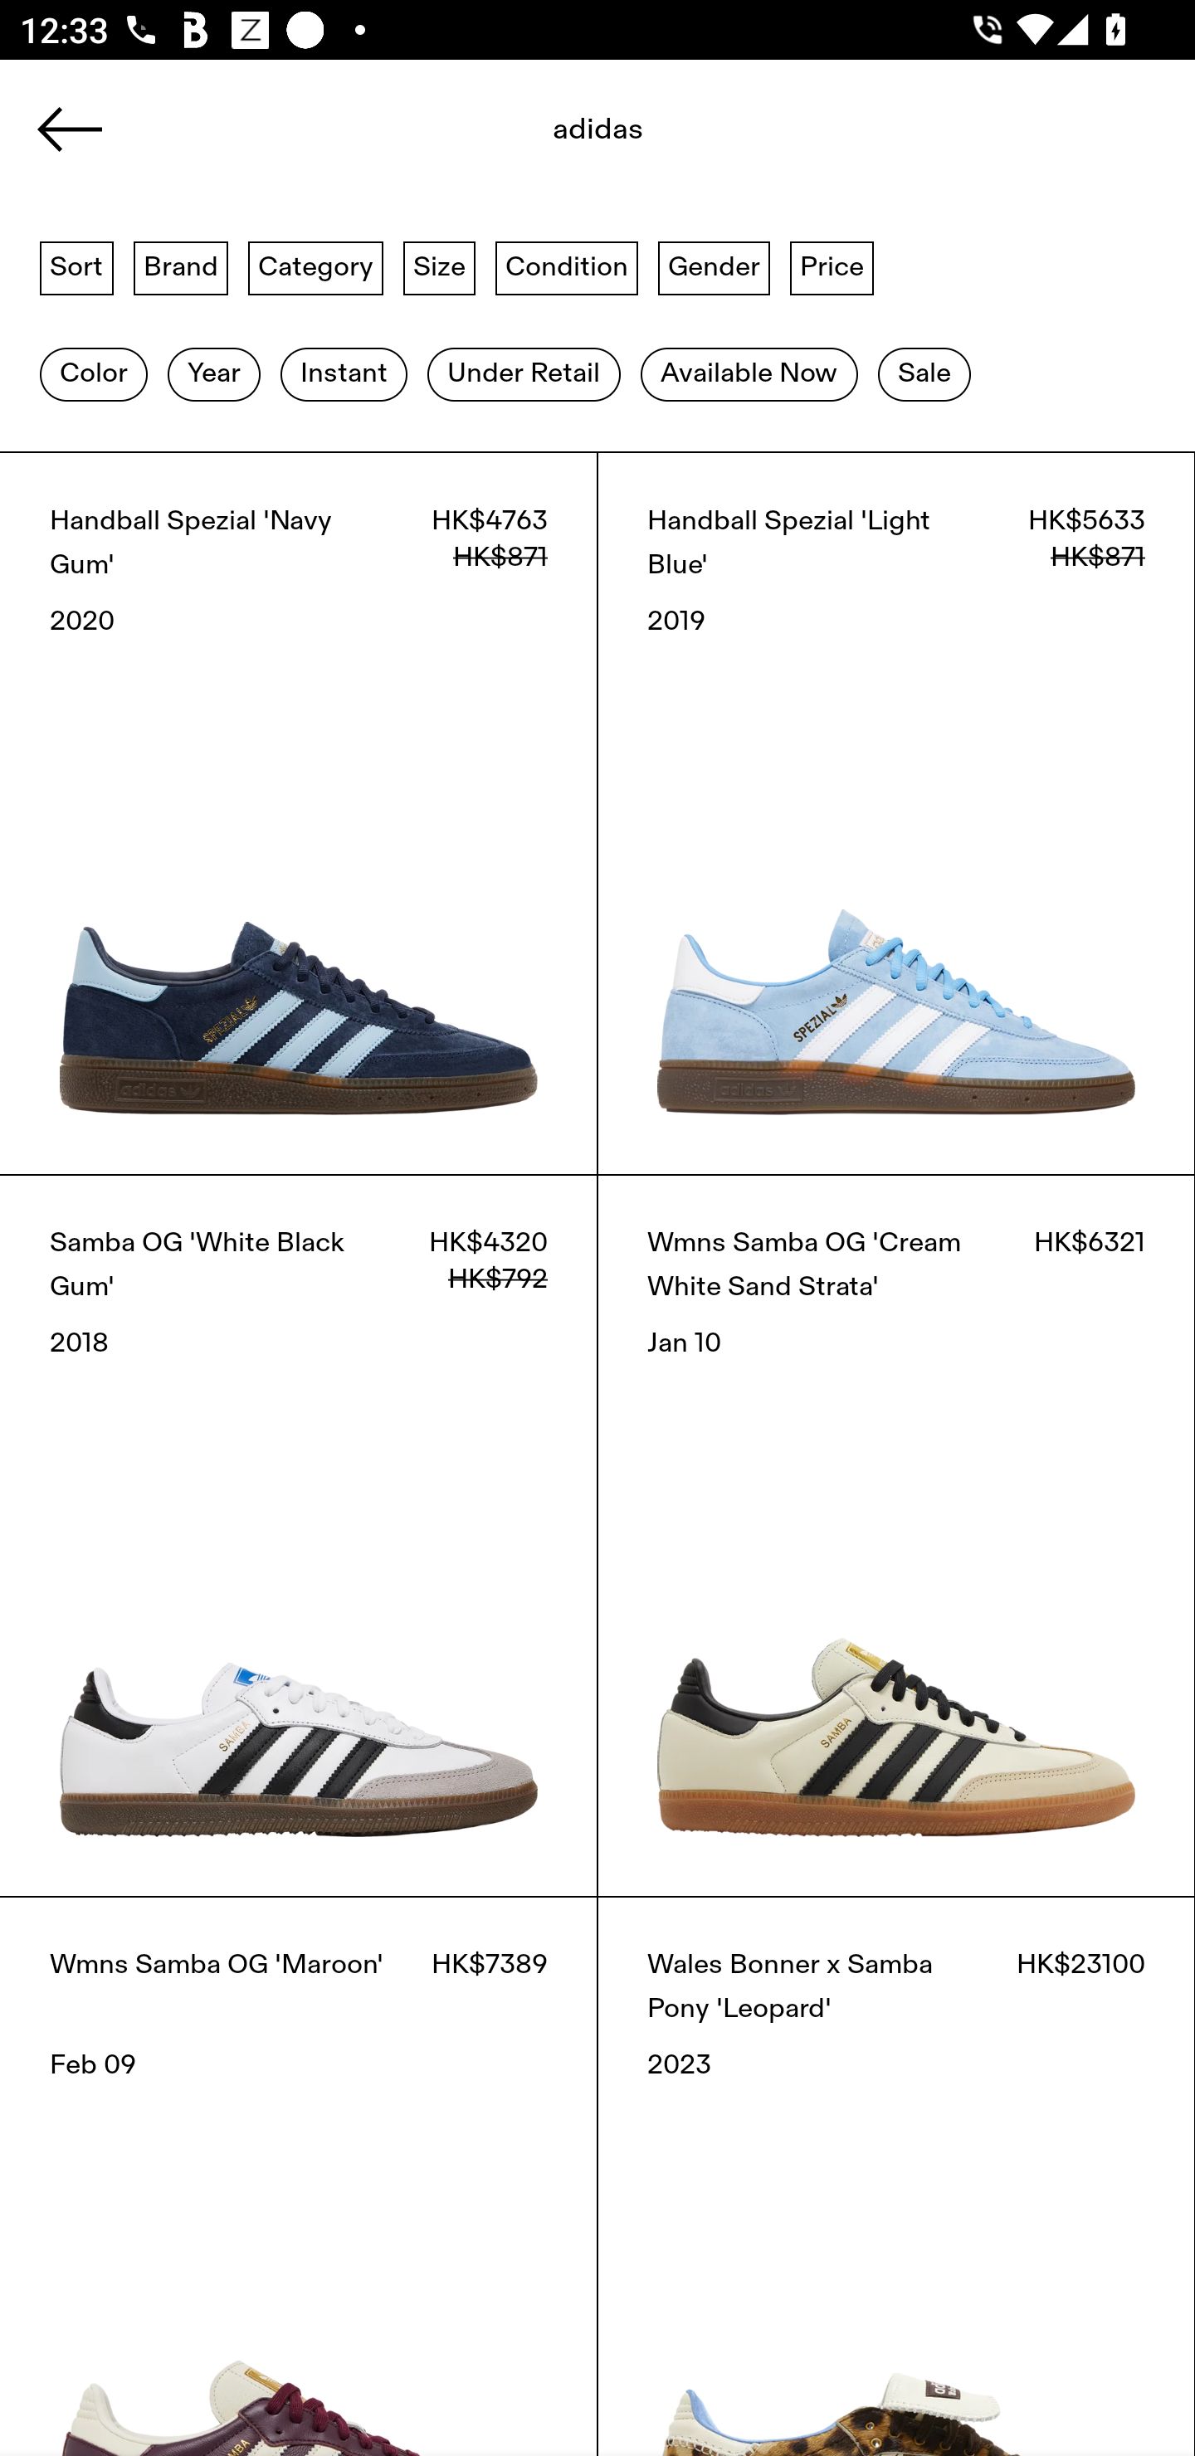  What do you see at coordinates (440, 266) in the screenshot?
I see `Size` at bounding box center [440, 266].